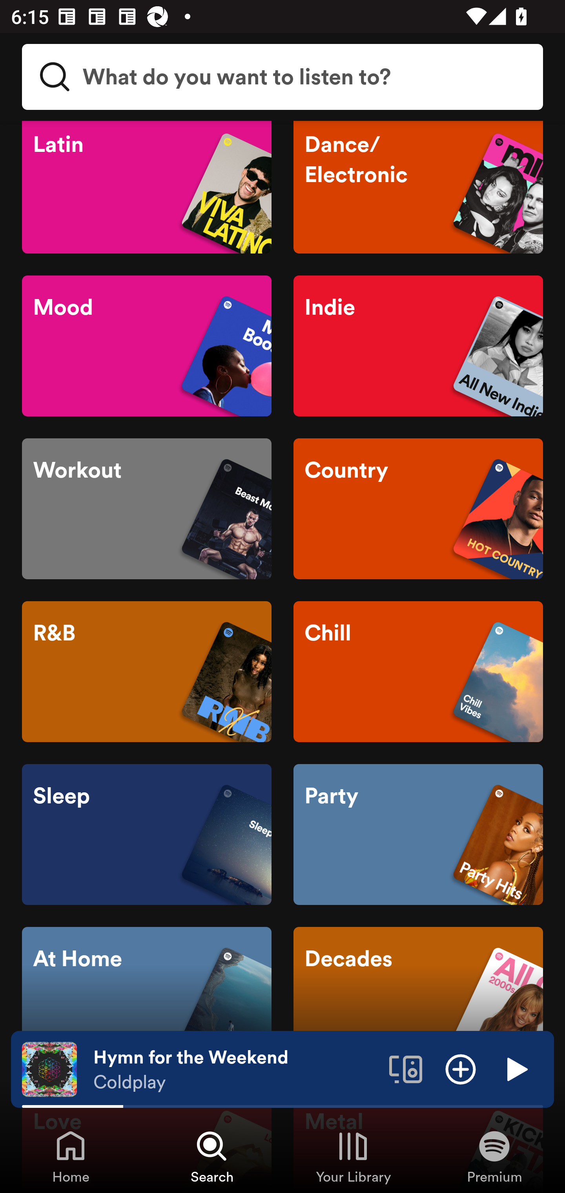  What do you see at coordinates (147, 834) in the screenshot?
I see `Sleep` at bounding box center [147, 834].